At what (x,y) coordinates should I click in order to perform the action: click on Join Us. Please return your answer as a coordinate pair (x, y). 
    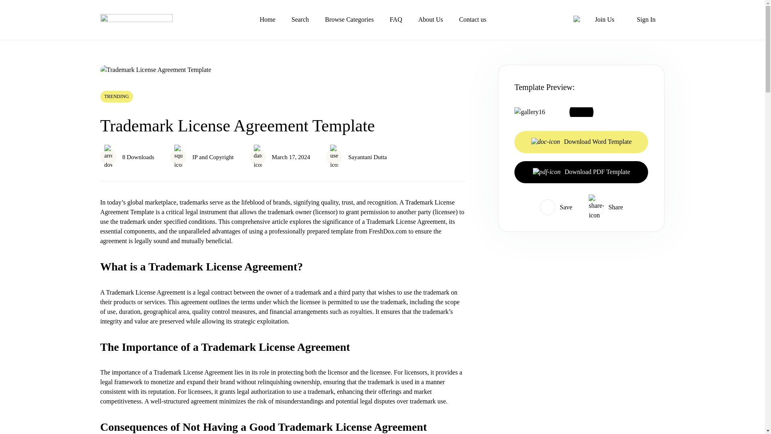
    Looking at the image, I should click on (604, 20).